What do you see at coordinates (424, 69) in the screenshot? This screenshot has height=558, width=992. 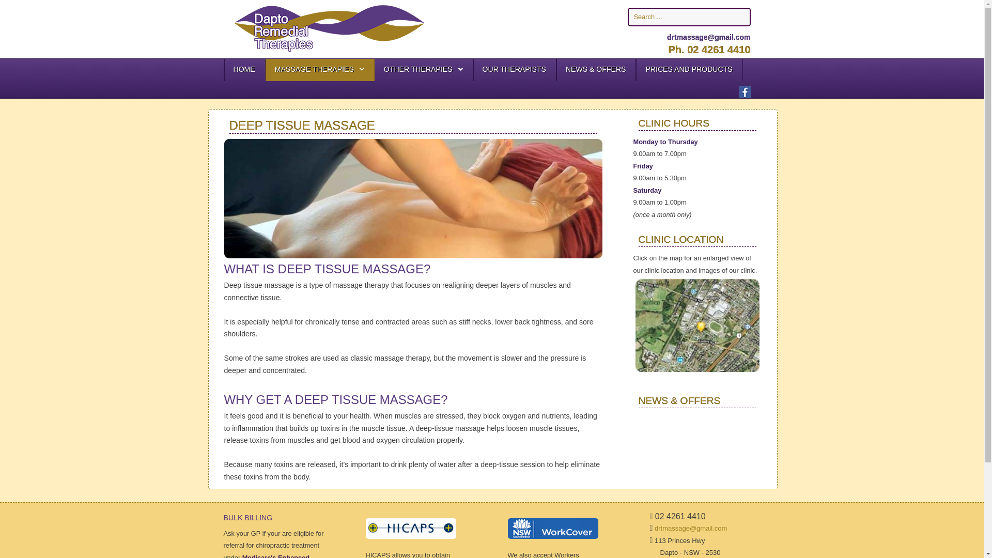 I see `OTHER THERAPIES` at bounding box center [424, 69].